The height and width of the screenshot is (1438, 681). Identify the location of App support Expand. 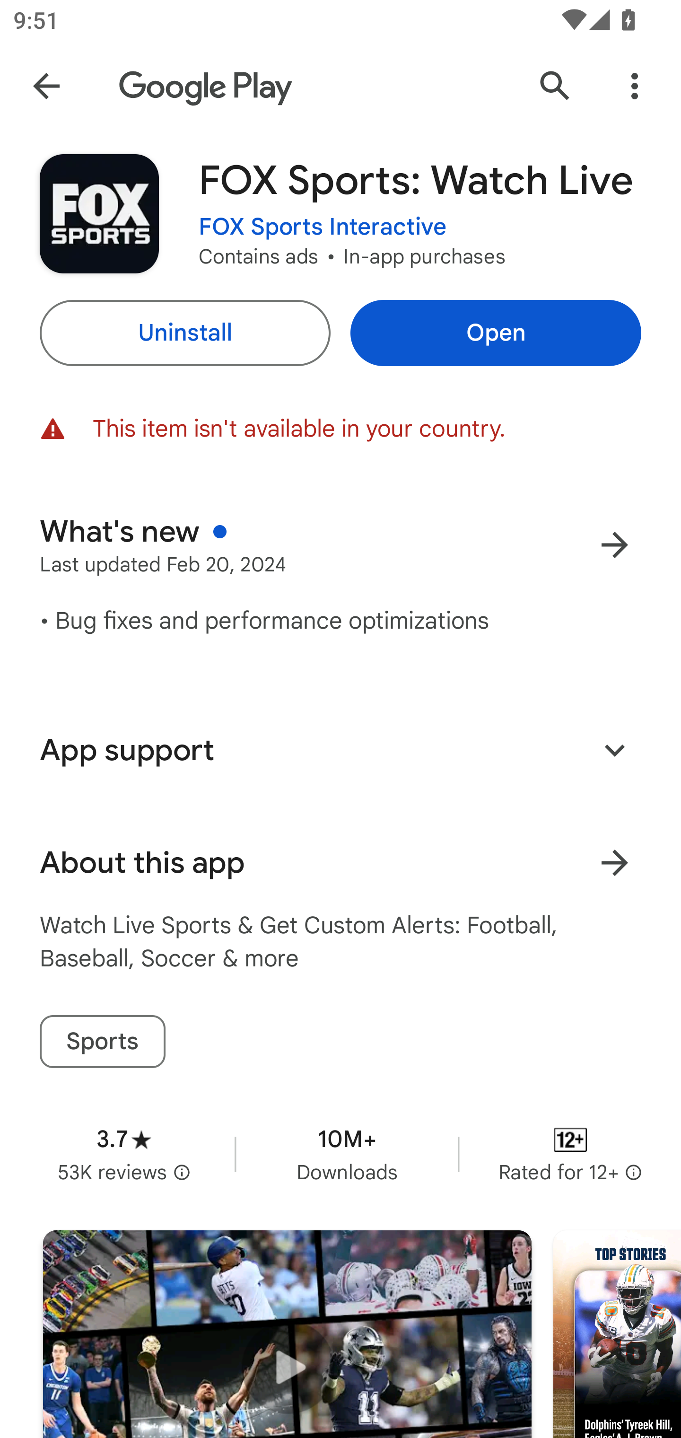
(340, 750).